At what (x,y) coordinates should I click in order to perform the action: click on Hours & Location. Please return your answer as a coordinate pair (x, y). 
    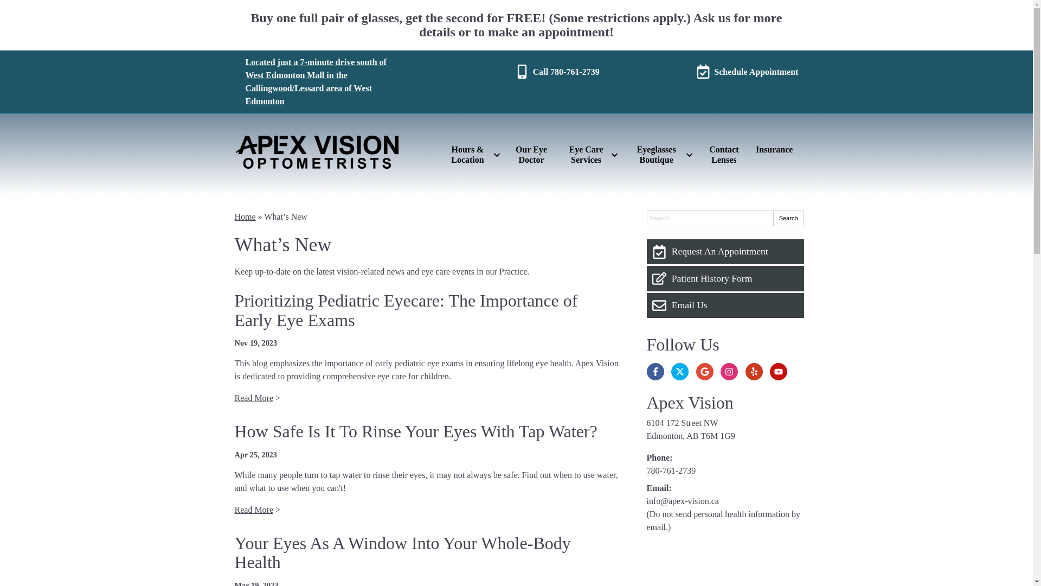
    Looking at the image, I should click on (472, 155).